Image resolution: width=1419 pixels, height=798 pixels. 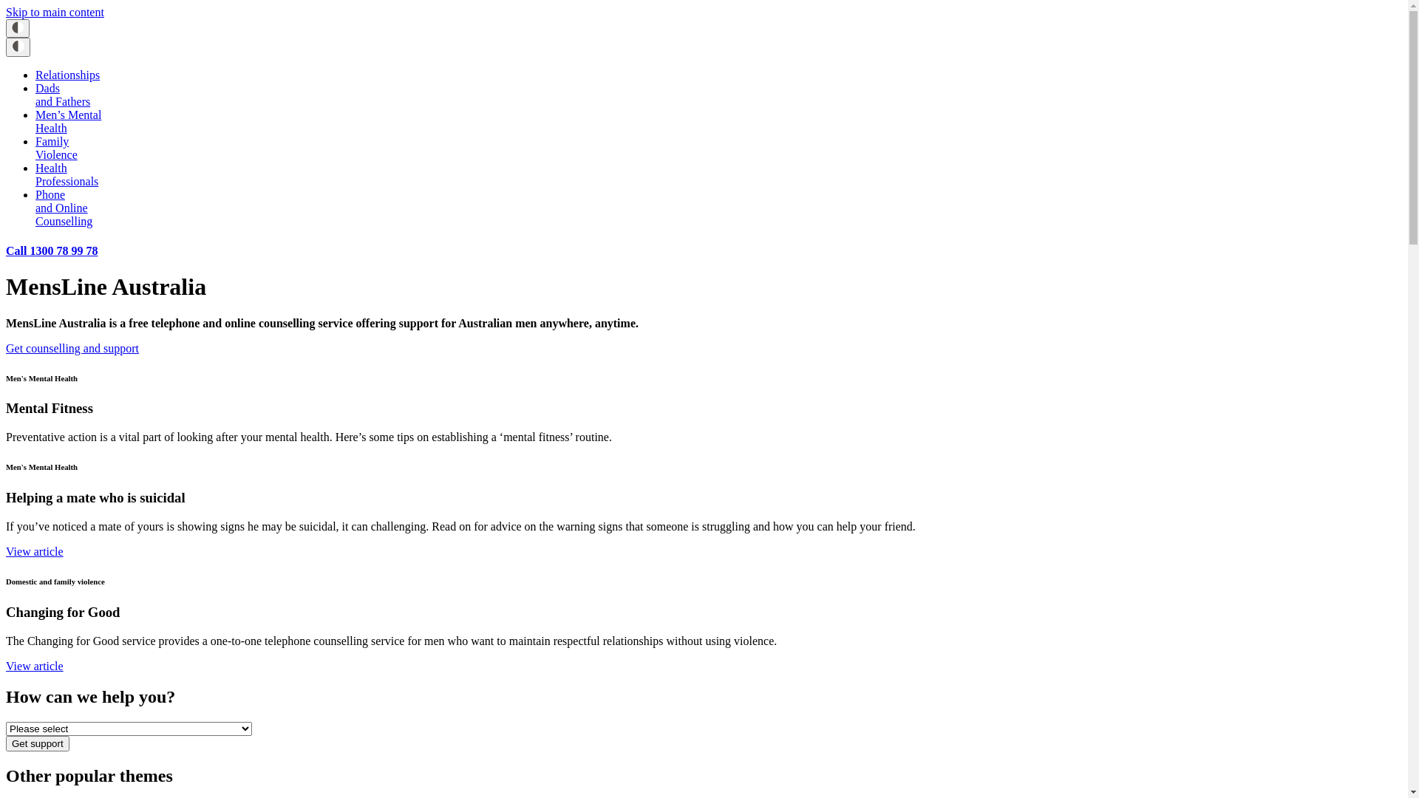 I want to click on Skip to main content, so click(x=55, y=12).